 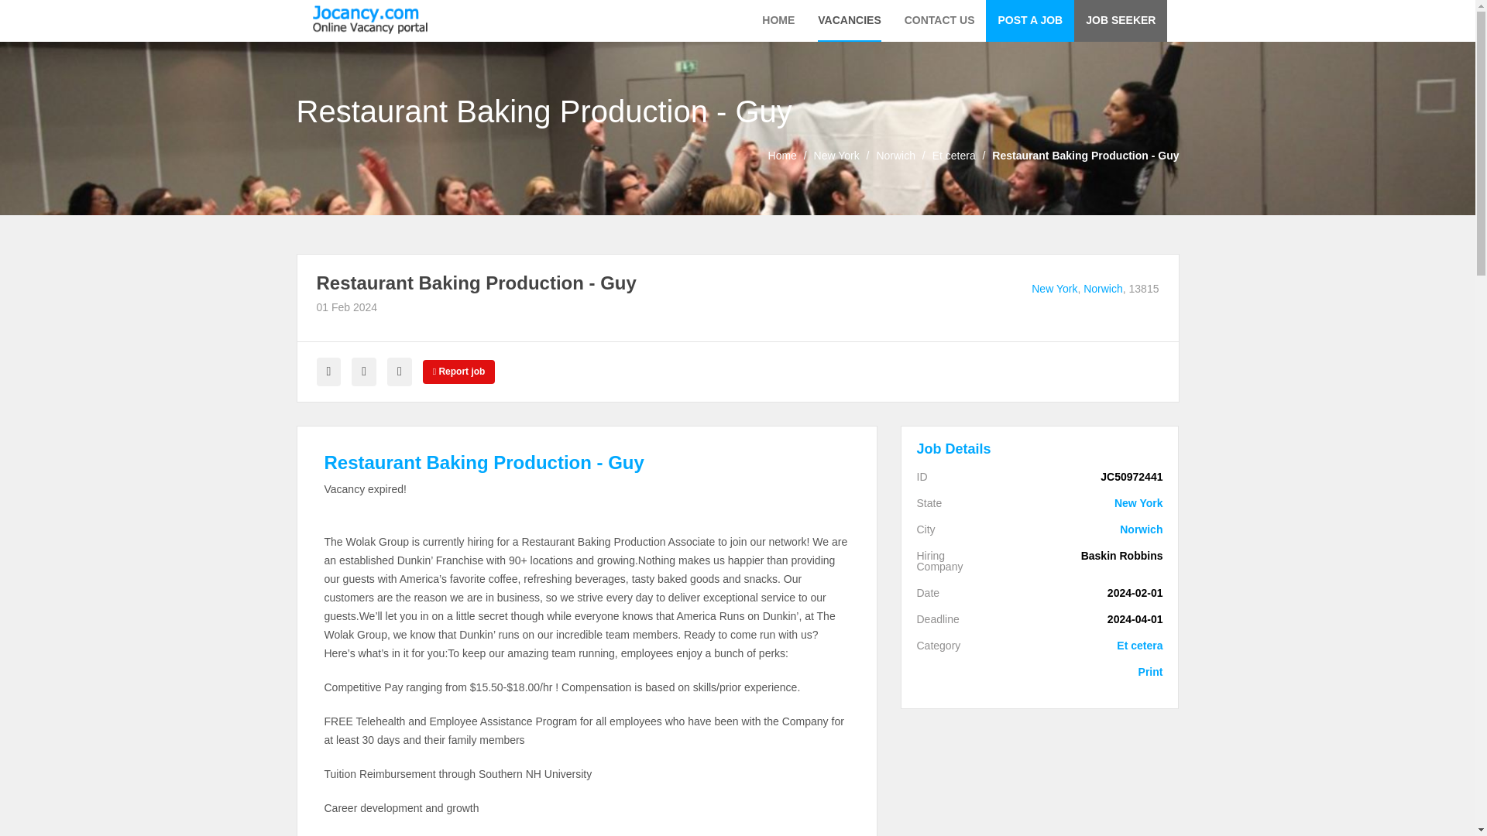 What do you see at coordinates (1029, 21) in the screenshot?
I see `POST A JOB` at bounding box center [1029, 21].